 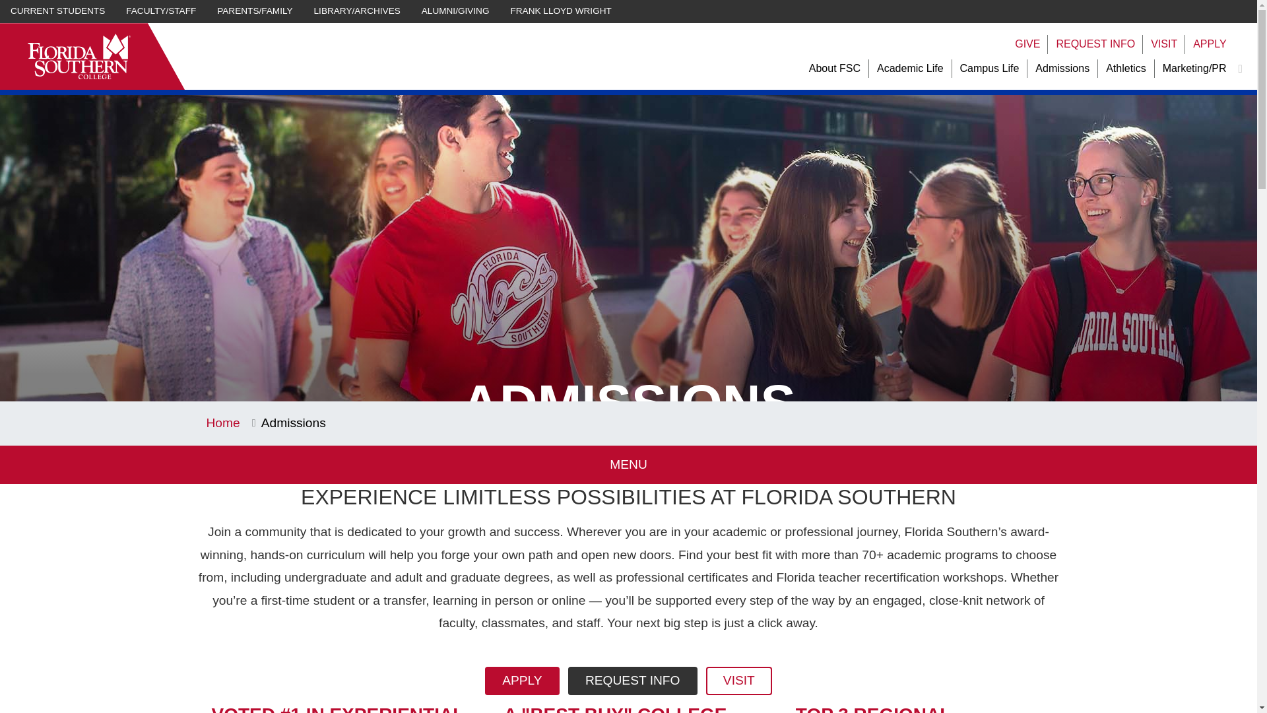 I want to click on Campus Life, so click(x=990, y=69).